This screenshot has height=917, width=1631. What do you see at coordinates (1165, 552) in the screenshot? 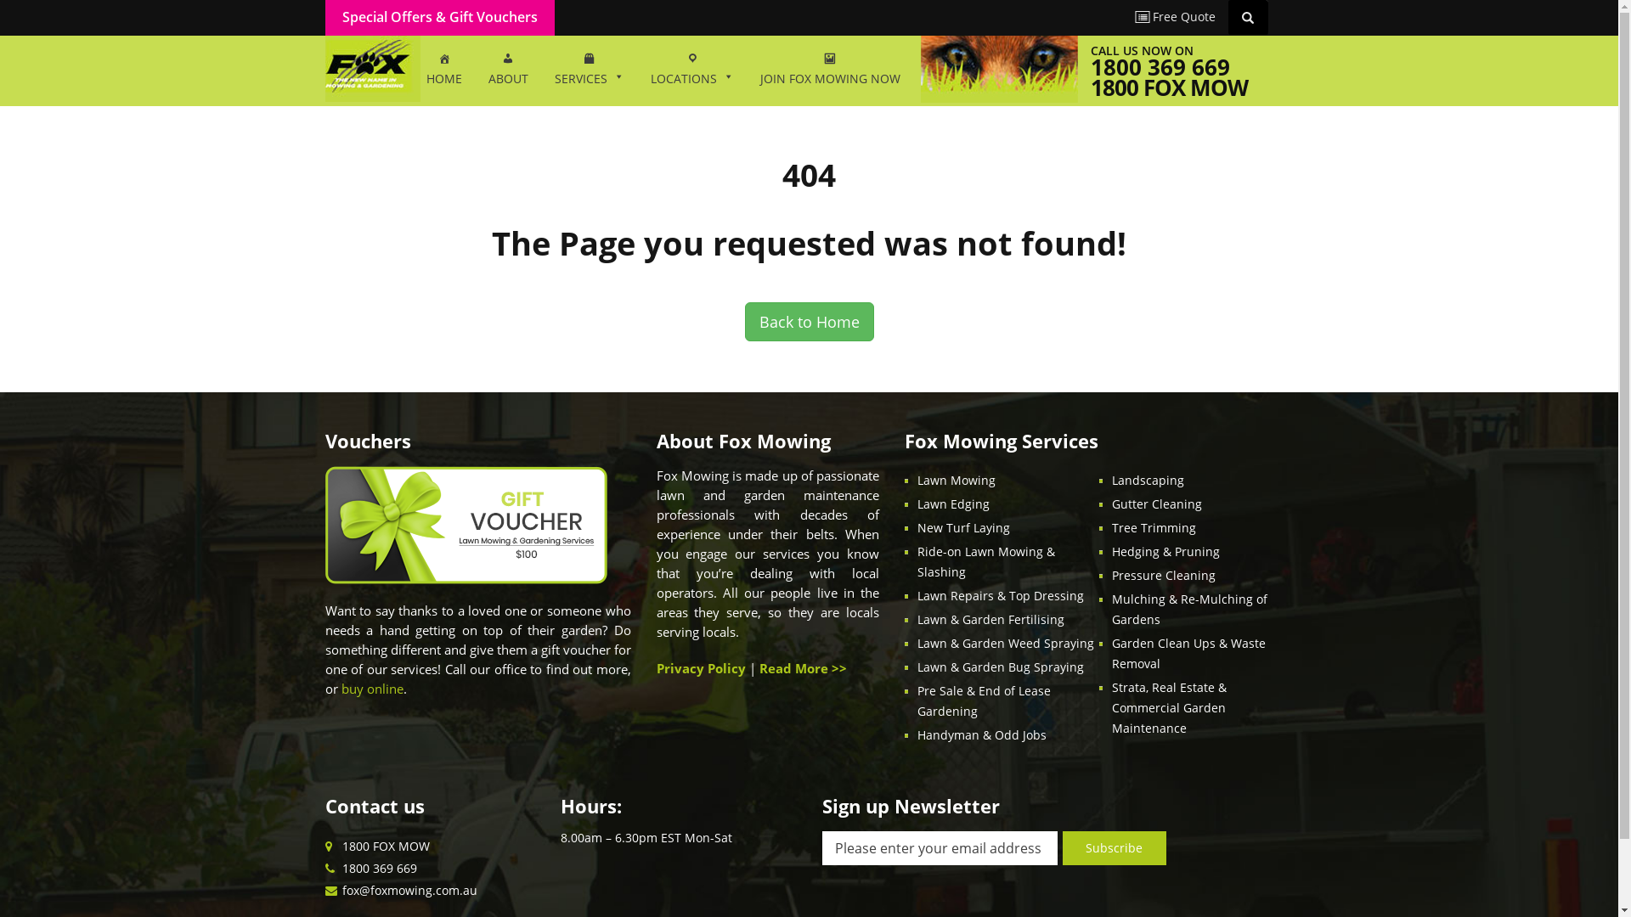
I see `Hedging & Pruning` at bounding box center [1165, 552].